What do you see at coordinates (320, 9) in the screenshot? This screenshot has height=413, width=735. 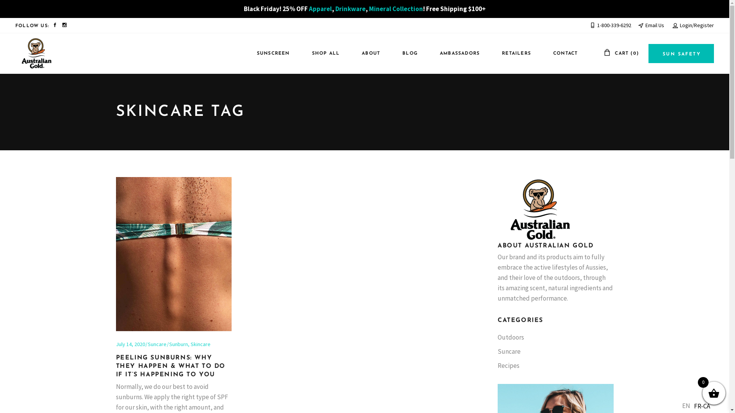 I see `Apparel` at bounding box center [320, 9].